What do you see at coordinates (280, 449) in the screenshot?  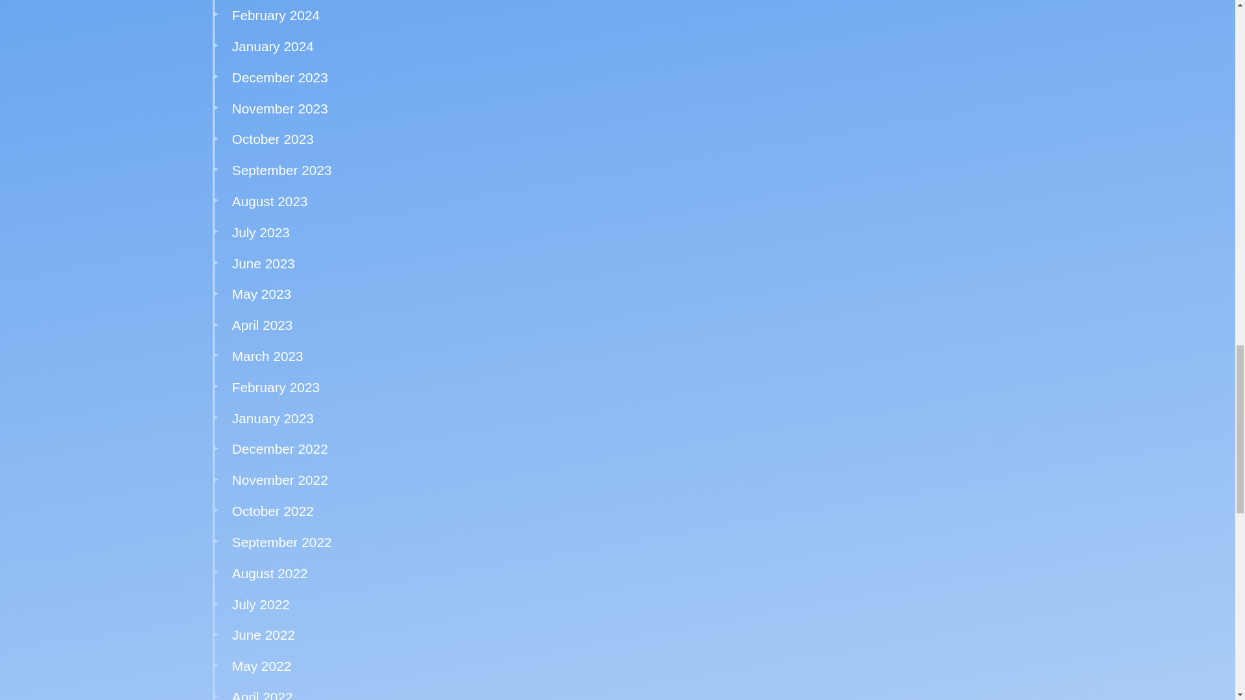 I see `December 2022` at bounding box center [280, 449].